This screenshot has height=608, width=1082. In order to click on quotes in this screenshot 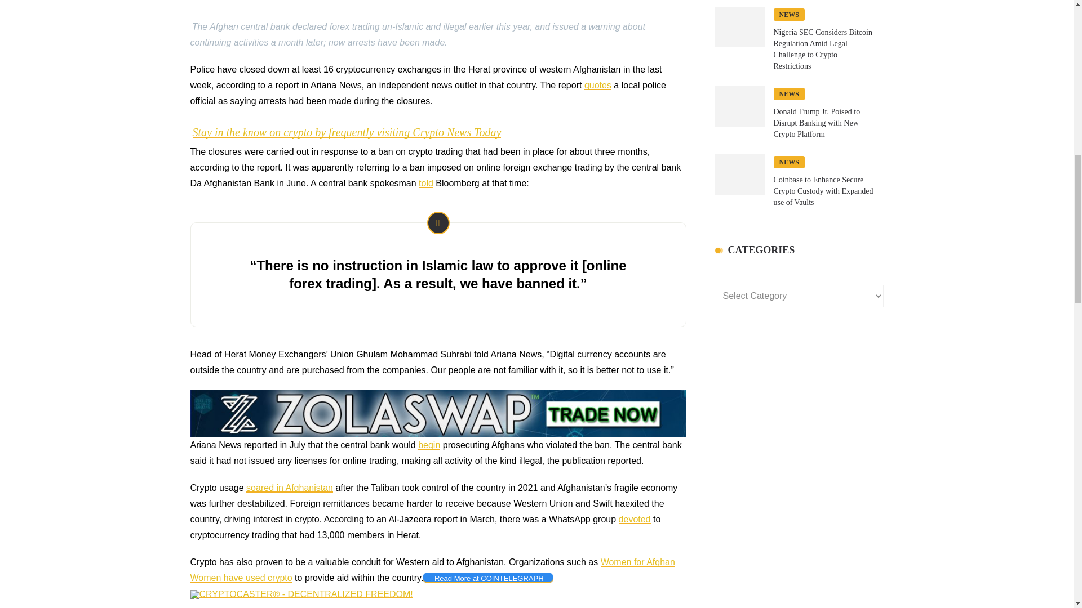, I will do `click(597, 84)`.